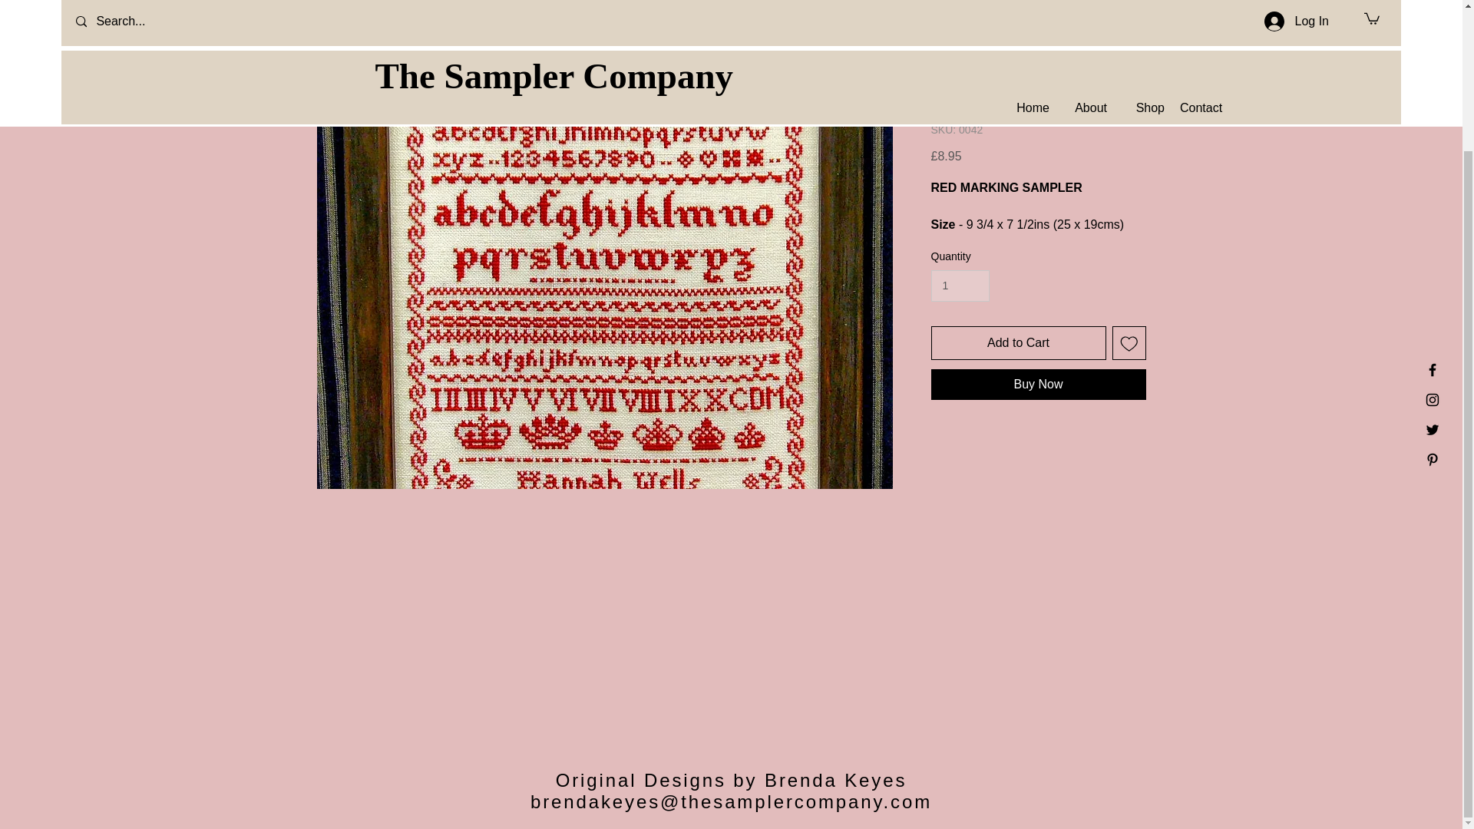 Image resolution: width=1474 pixels, height=829 pixels. I want to click on Buy Now, so click(1037, 384).